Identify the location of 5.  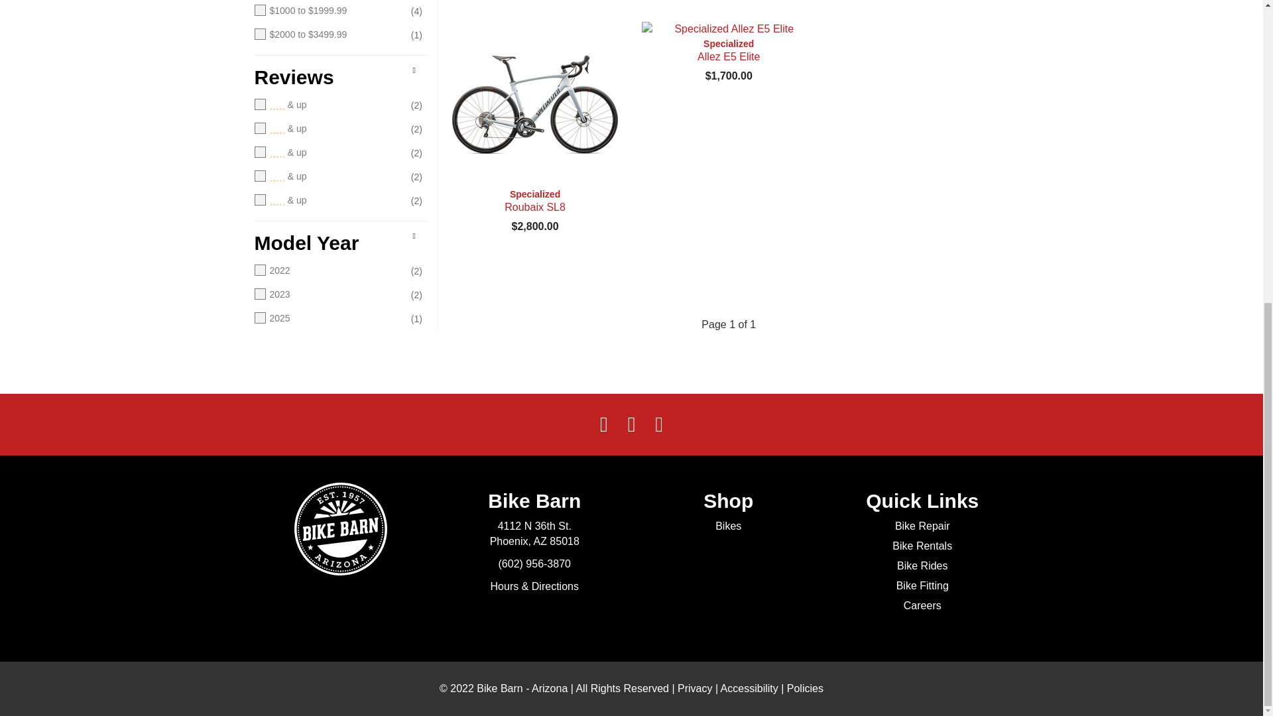
(328, 105).